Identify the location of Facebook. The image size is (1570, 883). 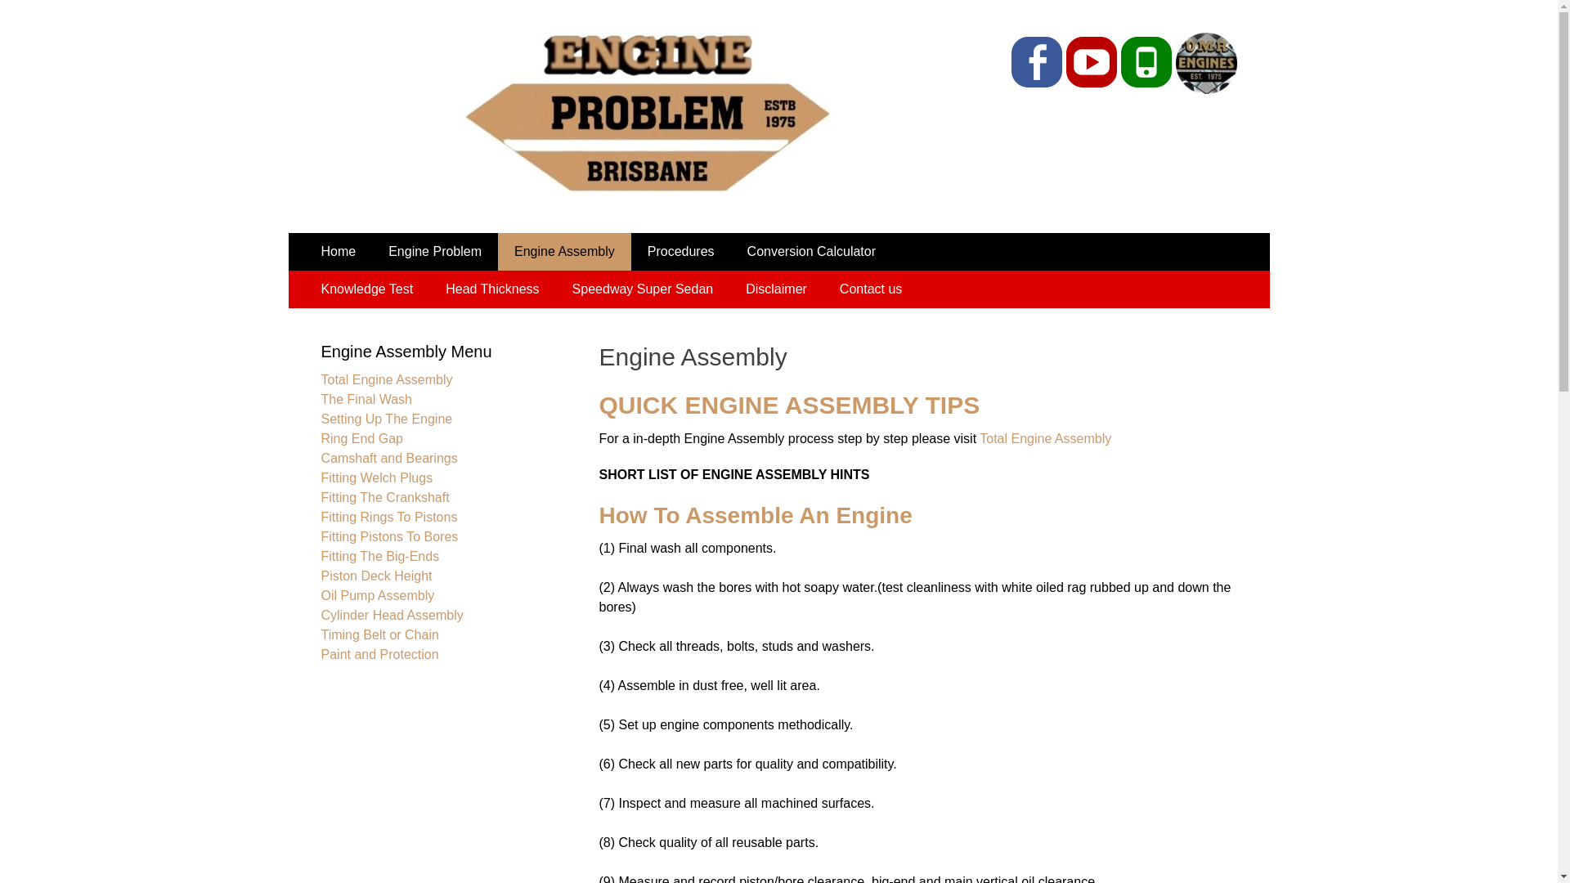
(1037, 62).